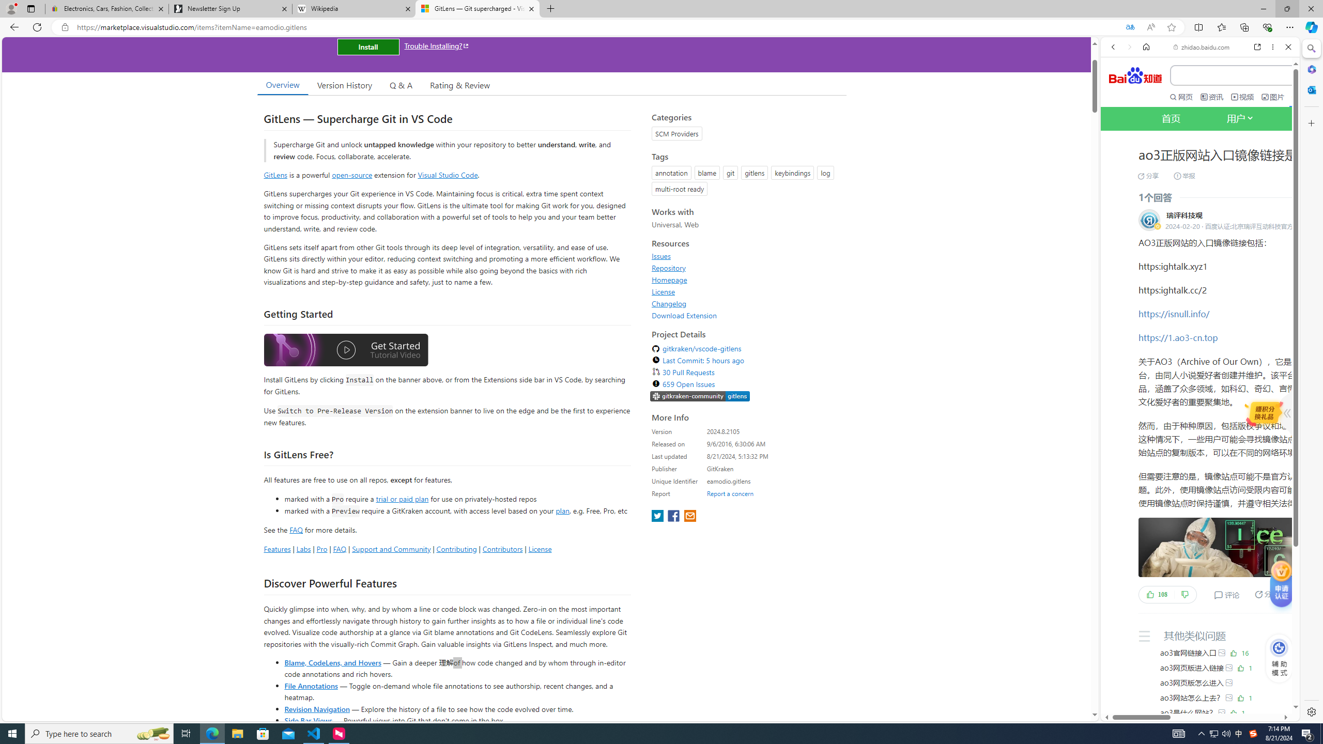 The image size is (1323, 744). Describe the element at coordinates (746, 303) in the screenshot. I see `Changelog` at that location.